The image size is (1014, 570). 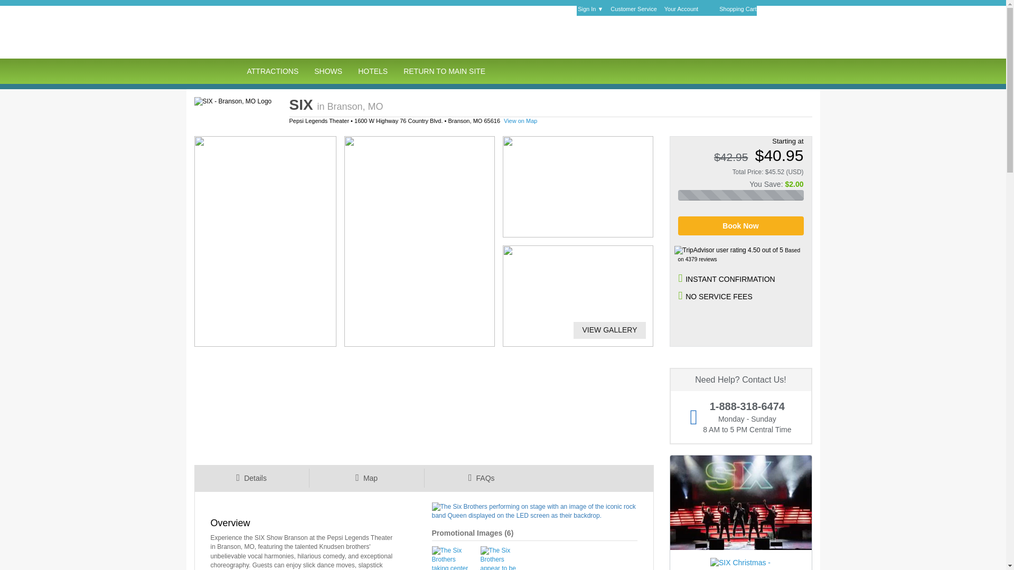 What do you see at coordinates (327, 71) in the screenshot?
I see `SHOWS` at bounding box center [327, 71].